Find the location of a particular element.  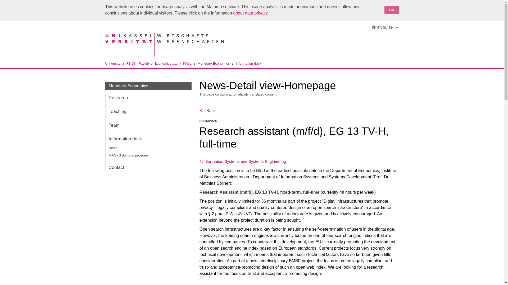

about data privacy is located at coordinates (250, 13).